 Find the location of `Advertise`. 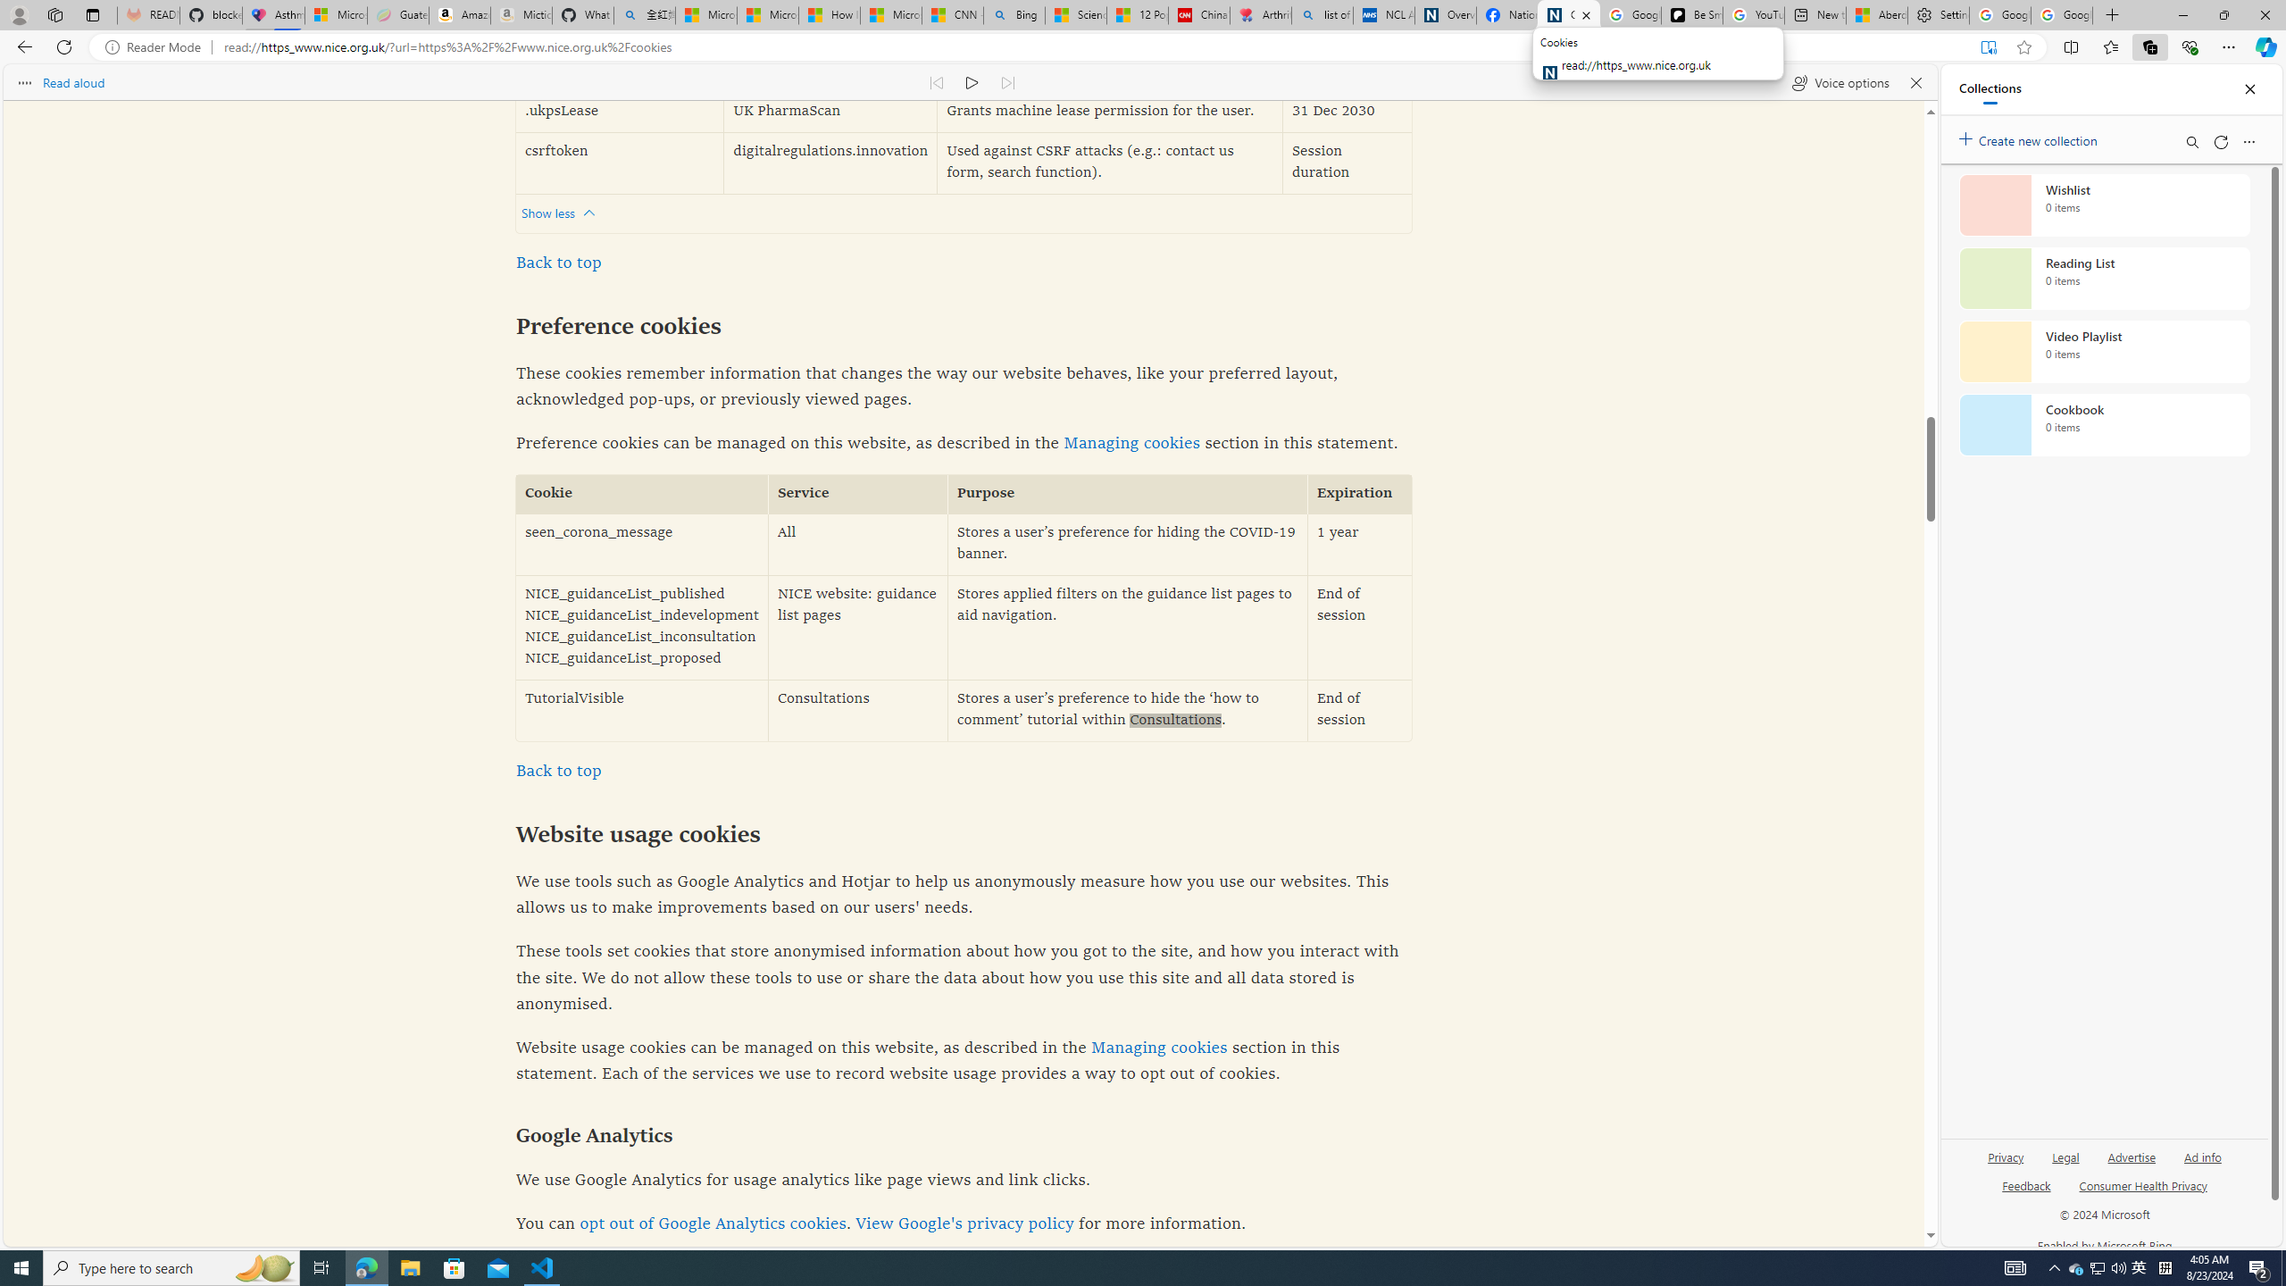

Advertise is located at coordinates (2132, 1156).